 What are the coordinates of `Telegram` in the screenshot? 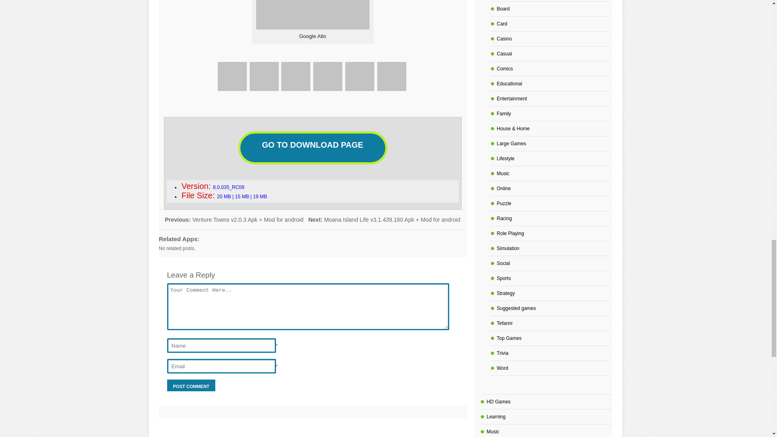 It's located at (328, 76).